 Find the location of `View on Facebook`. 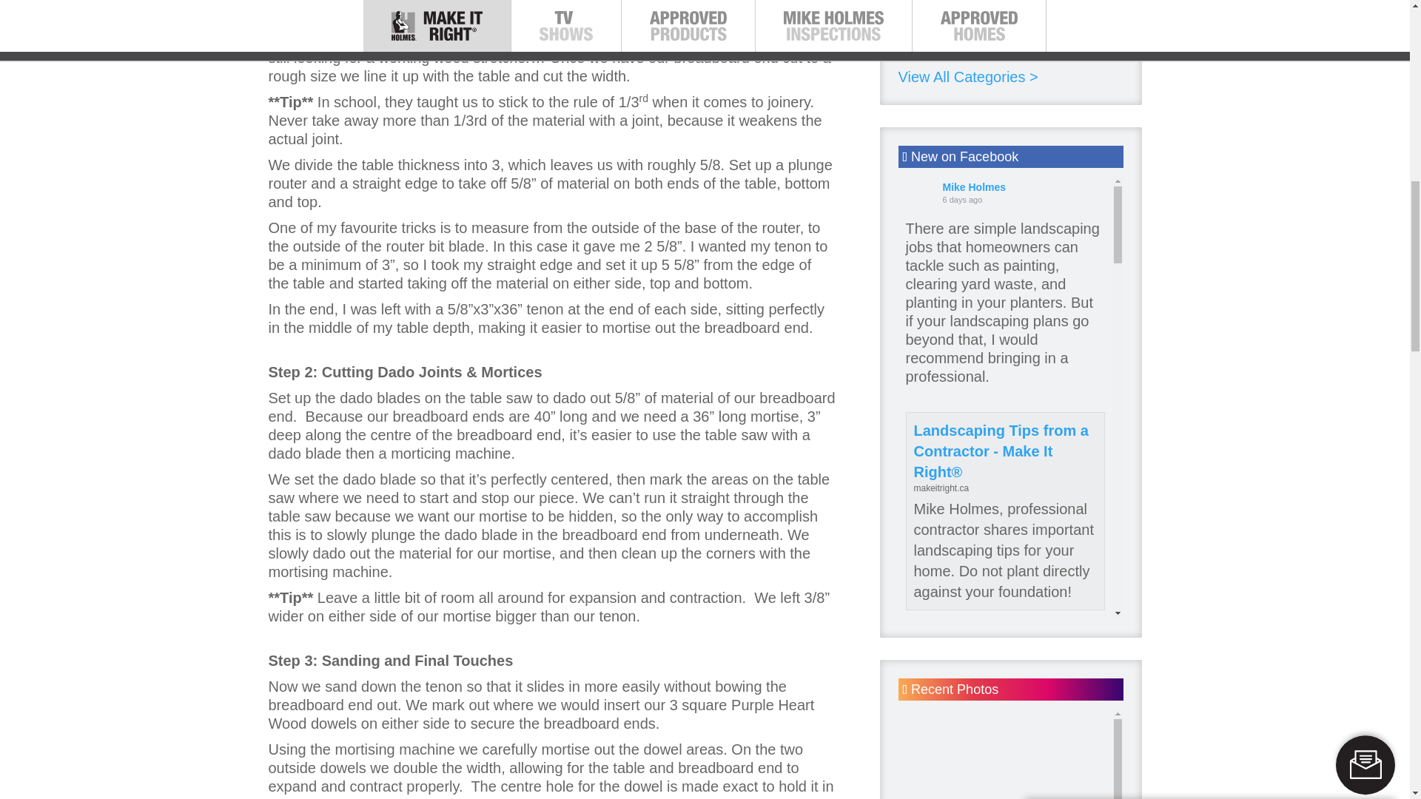

View on Facebook is located at coordinates (938, 758).